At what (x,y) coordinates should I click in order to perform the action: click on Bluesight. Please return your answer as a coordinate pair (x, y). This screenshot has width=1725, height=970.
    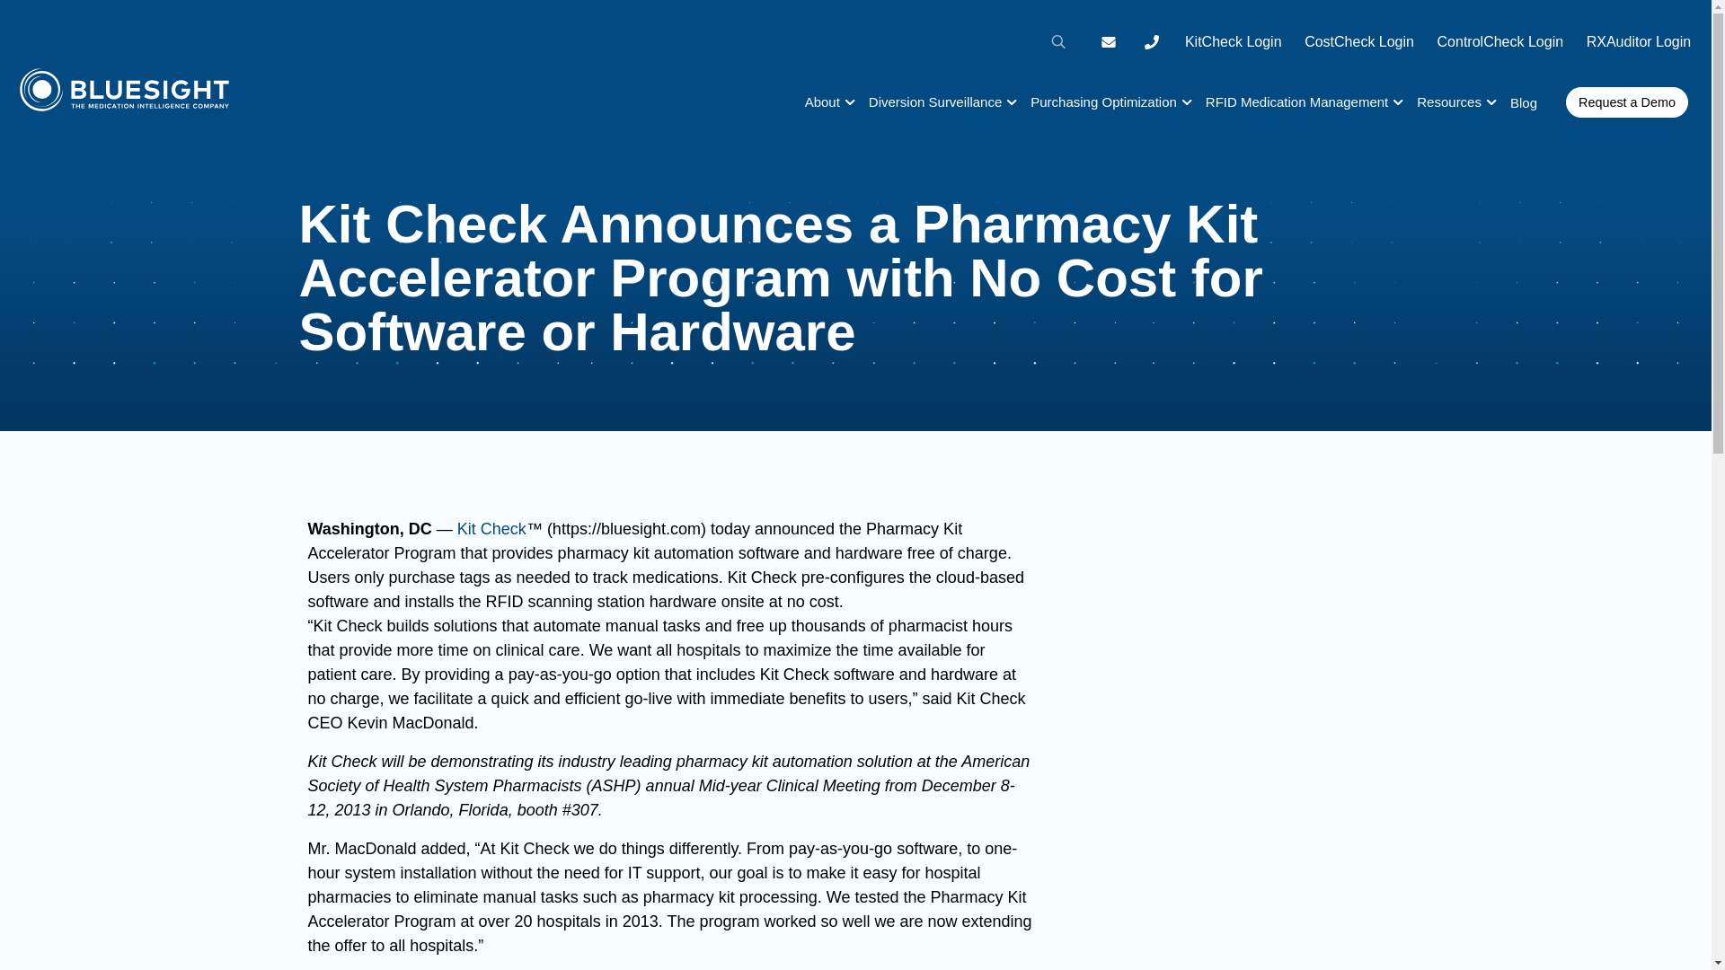
    Looking at the image, I should click on (124, 101).